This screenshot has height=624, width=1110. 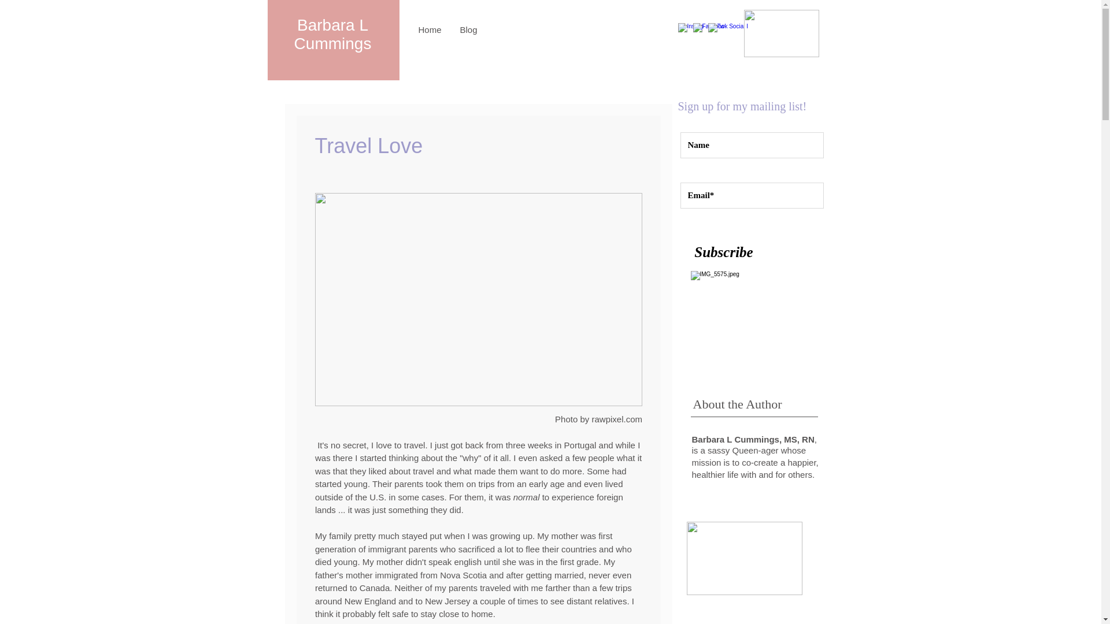 What do you see at coordinates (333, 34) in the screenshot?
I see `Barbara L Cummings` at bounding box center [333, 34].